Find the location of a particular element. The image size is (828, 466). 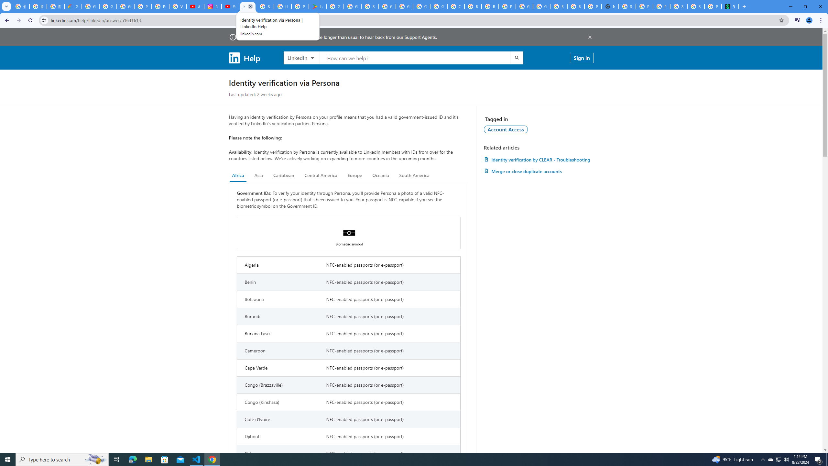

You is located at coordinates (809, 20).